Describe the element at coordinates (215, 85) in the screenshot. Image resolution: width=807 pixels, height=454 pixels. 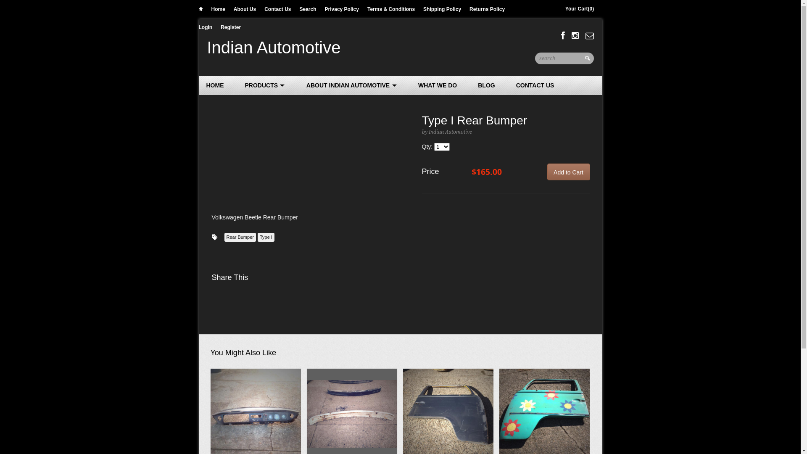
I see `HOME` at that location.